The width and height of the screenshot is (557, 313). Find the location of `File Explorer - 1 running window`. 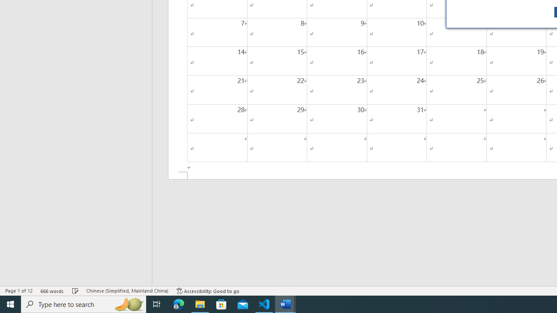

File Explorer - 1 running window is located at coordinates (200, 304).